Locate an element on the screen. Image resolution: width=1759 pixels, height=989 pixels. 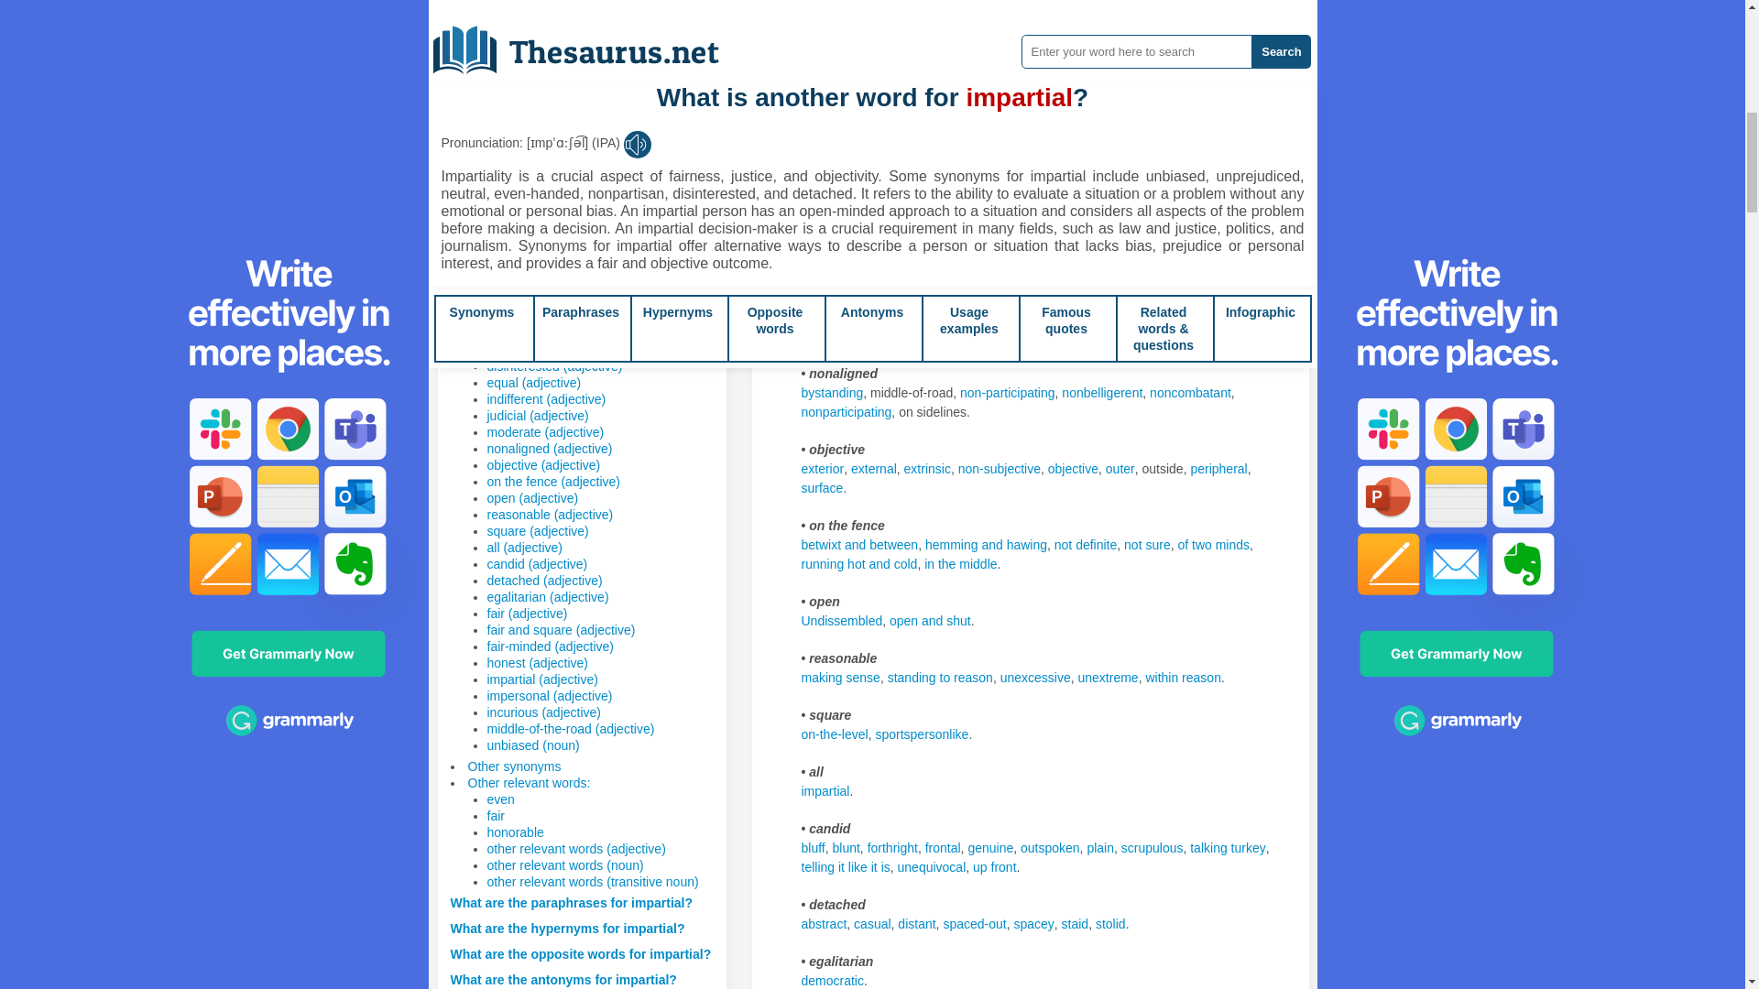
Synonyms for Impartial is located at coordinates (1164, 184).